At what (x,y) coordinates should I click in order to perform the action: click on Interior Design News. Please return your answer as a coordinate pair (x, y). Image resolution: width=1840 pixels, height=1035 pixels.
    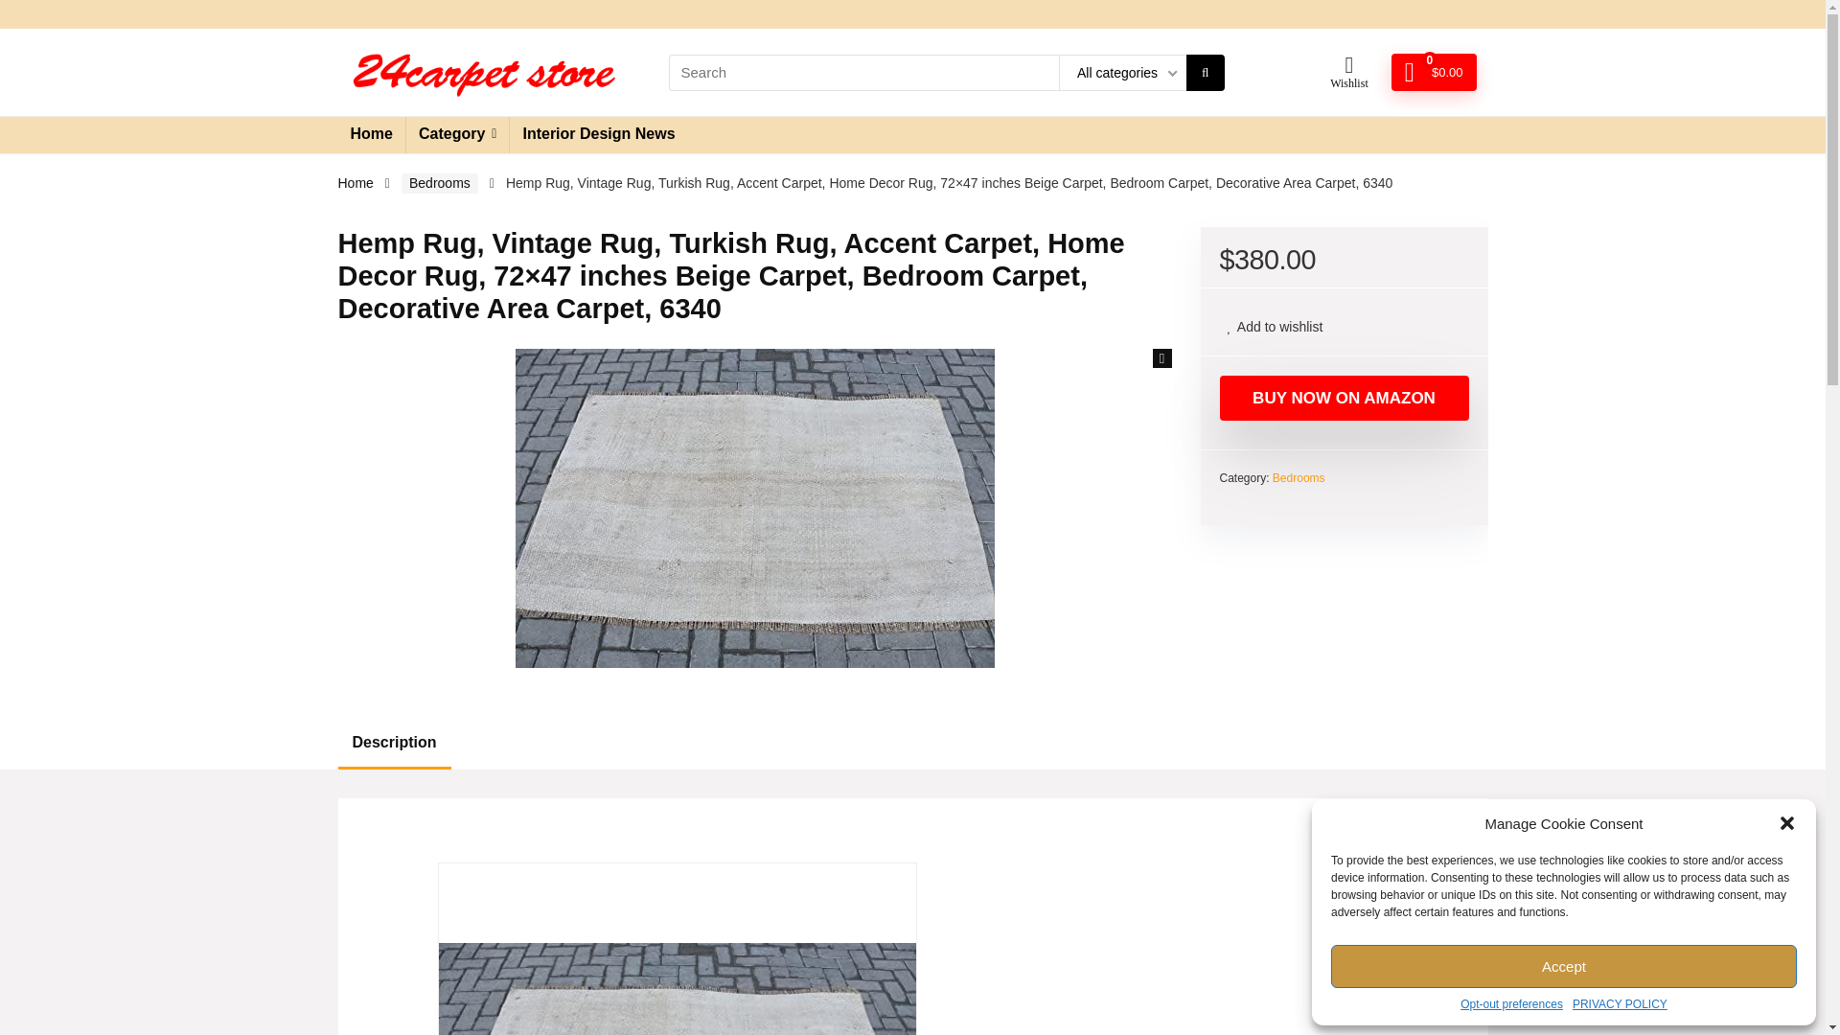
    Looking at the image, I should click on (598, 134).